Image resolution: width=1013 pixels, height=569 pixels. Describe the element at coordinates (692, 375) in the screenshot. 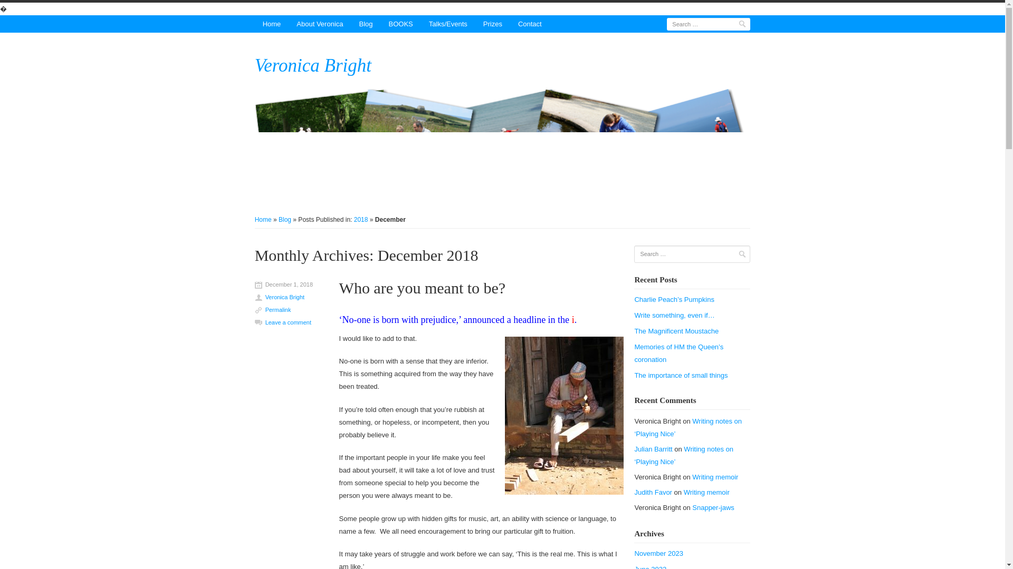

I see `The importance of small things` at that location.